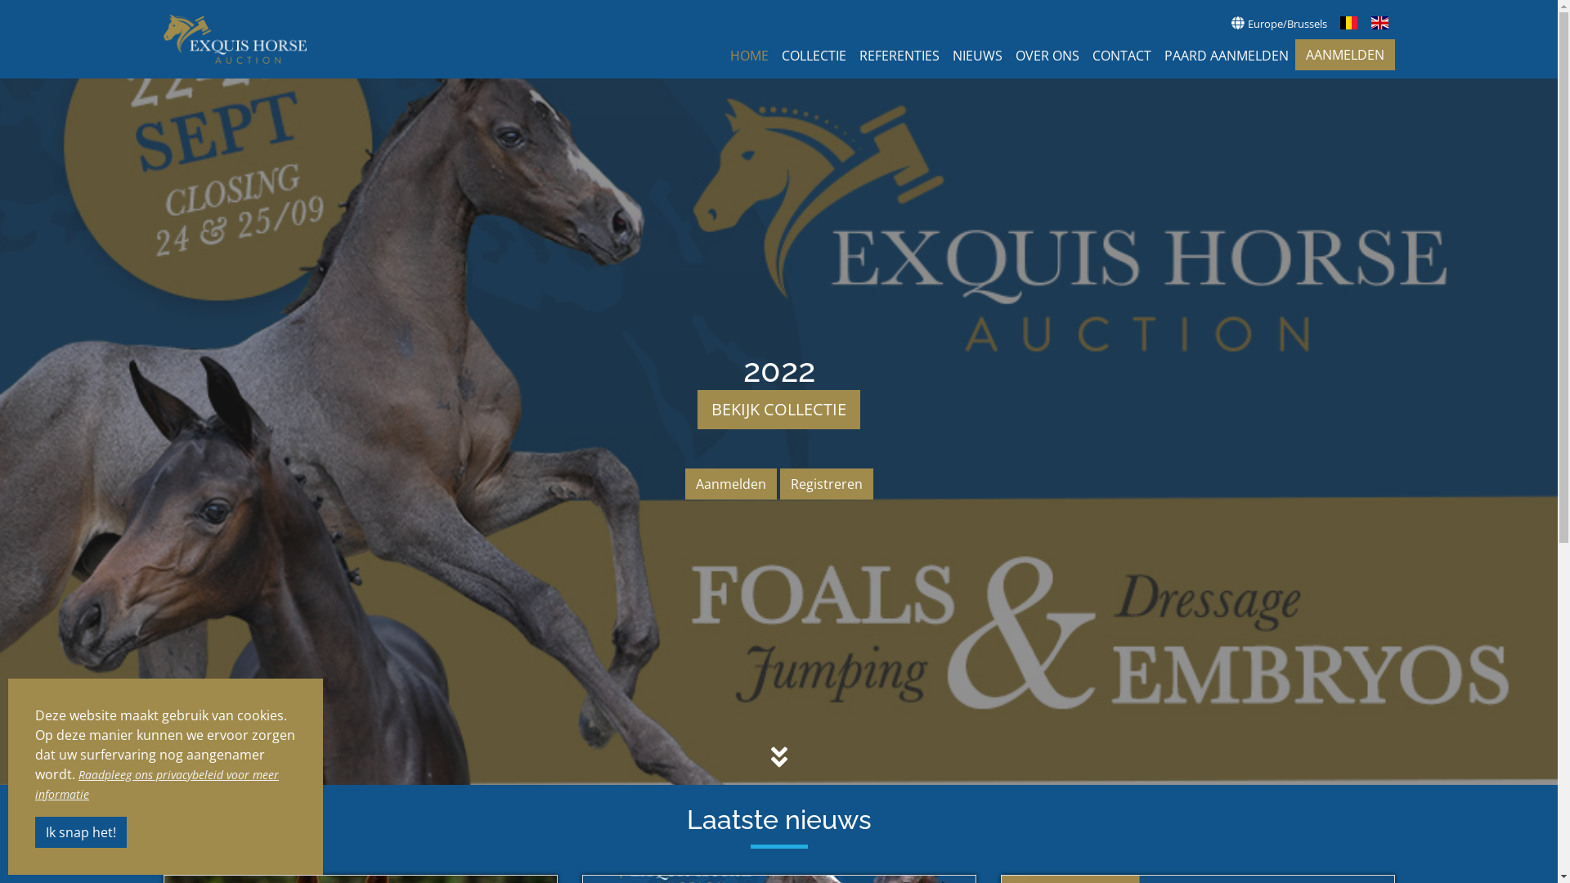  Describe the element at coordinates (81, 832) in the screenshot. I see `Ik snap het!` at that location.